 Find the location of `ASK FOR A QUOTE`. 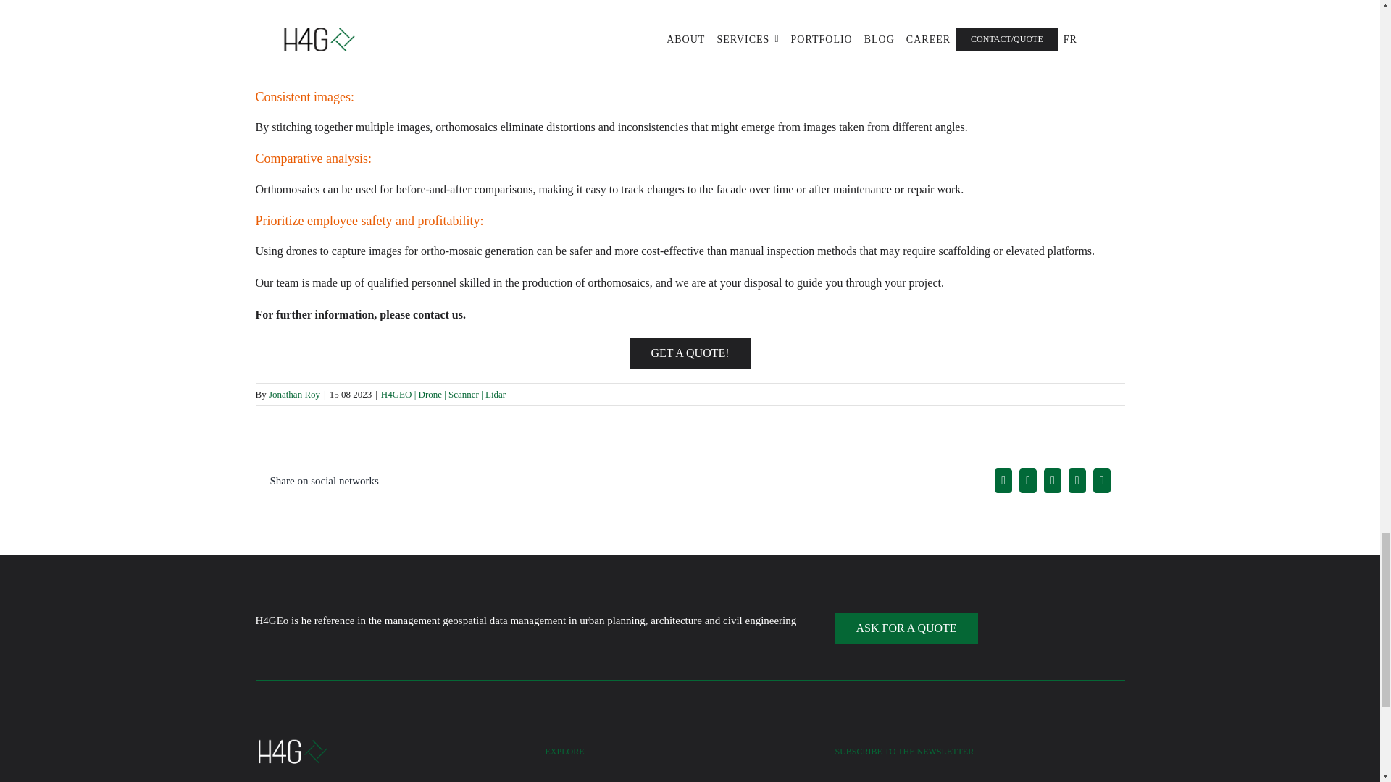

ASK FOR A QUOTE is located at coordinates (906, 628).